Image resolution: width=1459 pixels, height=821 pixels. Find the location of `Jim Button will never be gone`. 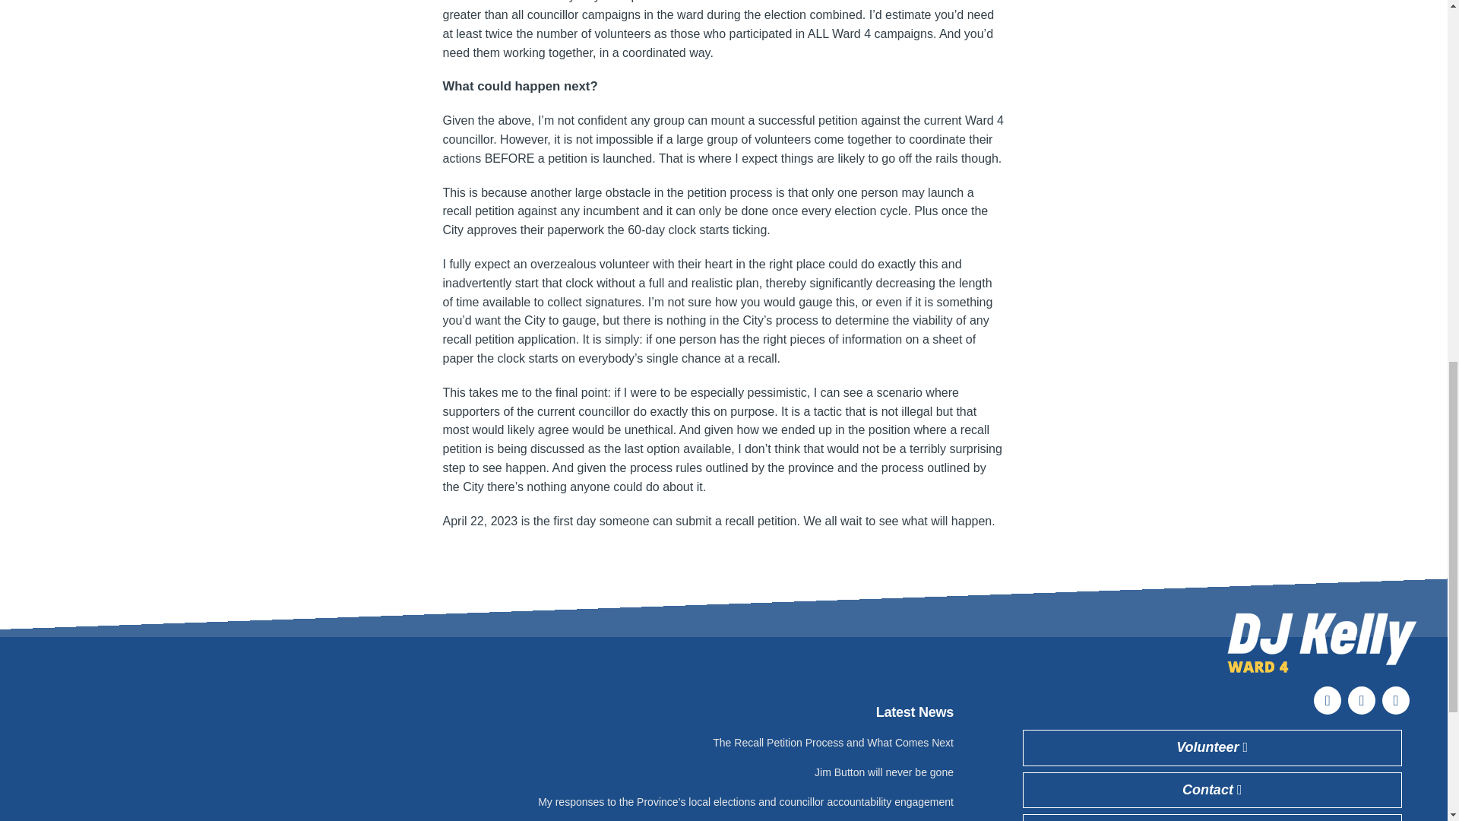

Jim Button will never be gone is located at coordinates (884, 772).